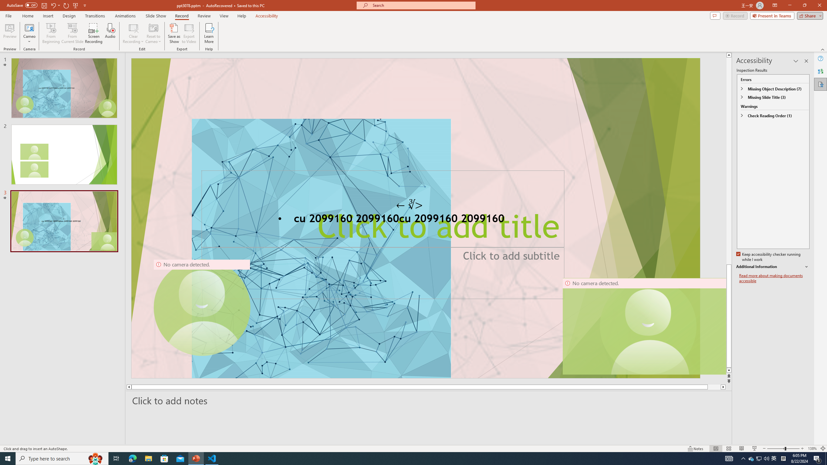 The width and height of the screenshot is (827, 465). I want to click on Animations, so click(125, 16).